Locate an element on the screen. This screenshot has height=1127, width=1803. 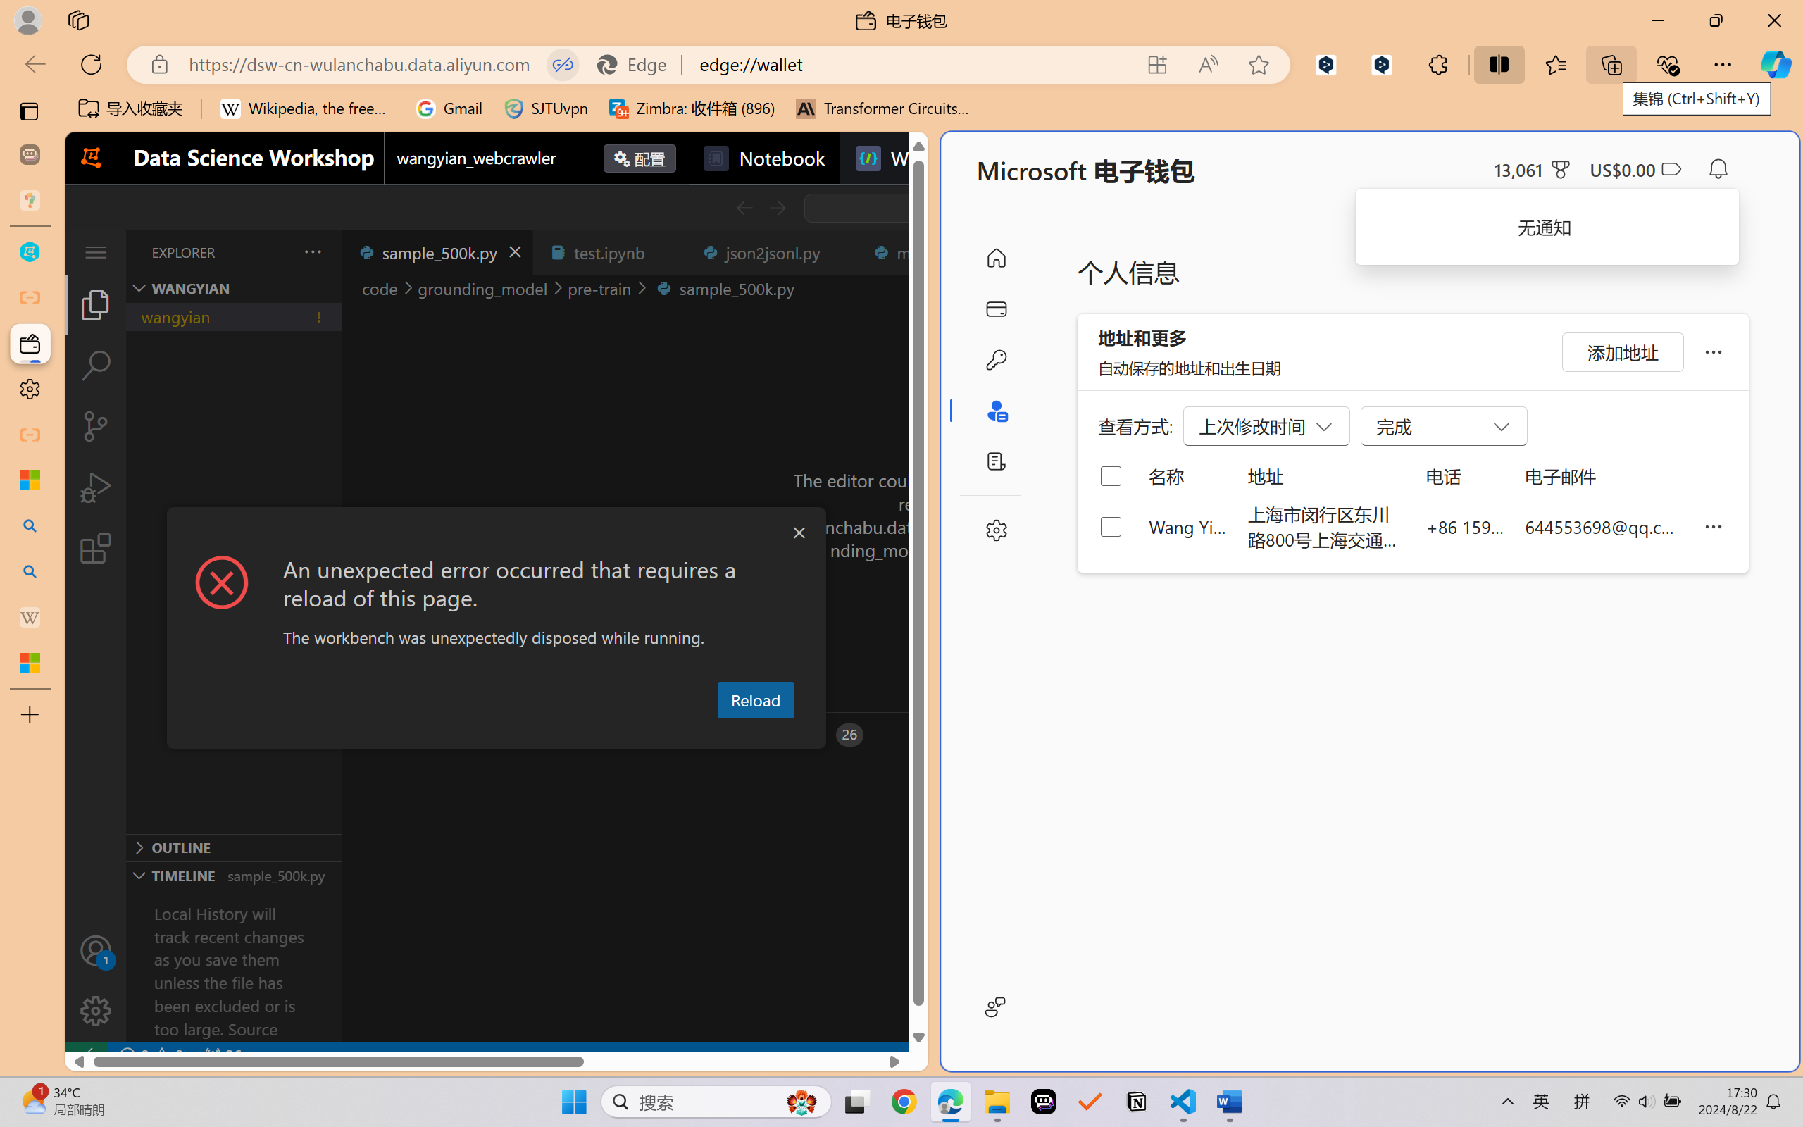
Views and More Actions... is located at coordinates (311, 251).